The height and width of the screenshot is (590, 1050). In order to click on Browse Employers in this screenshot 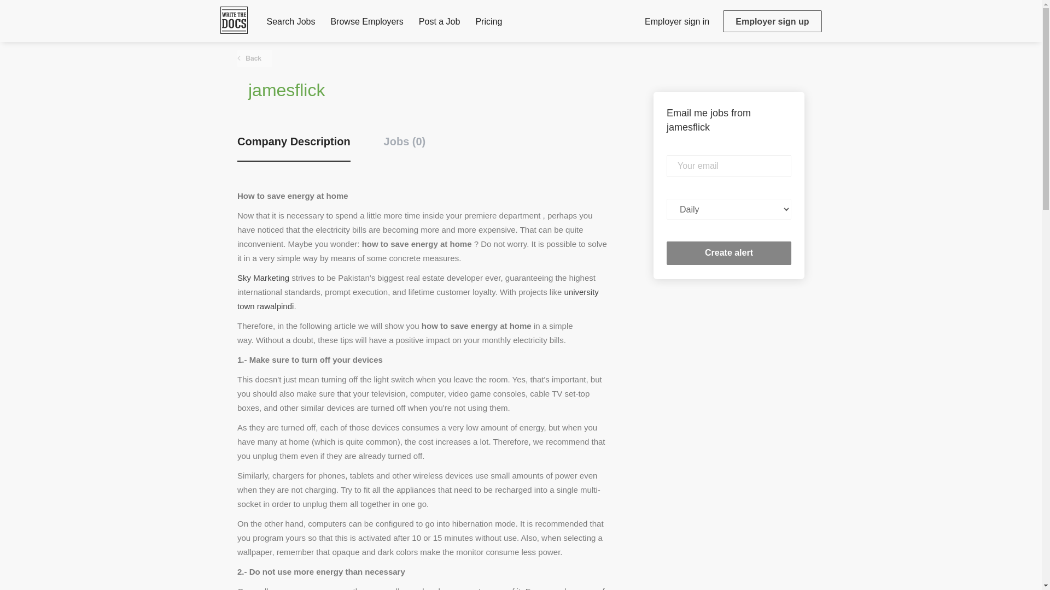, I will do `click(366, 23)`.